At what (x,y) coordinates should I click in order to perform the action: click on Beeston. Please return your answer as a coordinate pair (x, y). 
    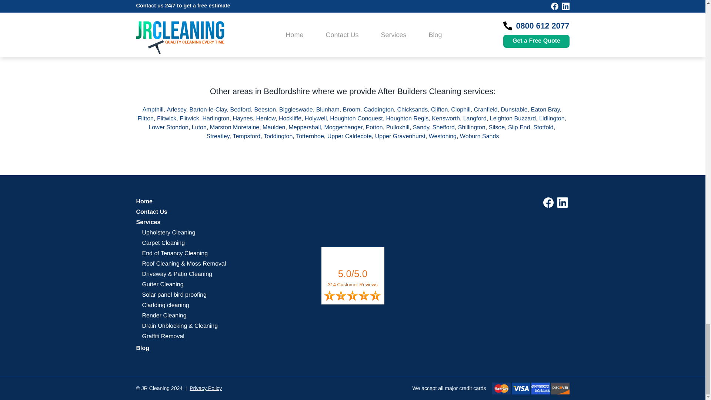
    Looking at the image, I should click on (267, 110).